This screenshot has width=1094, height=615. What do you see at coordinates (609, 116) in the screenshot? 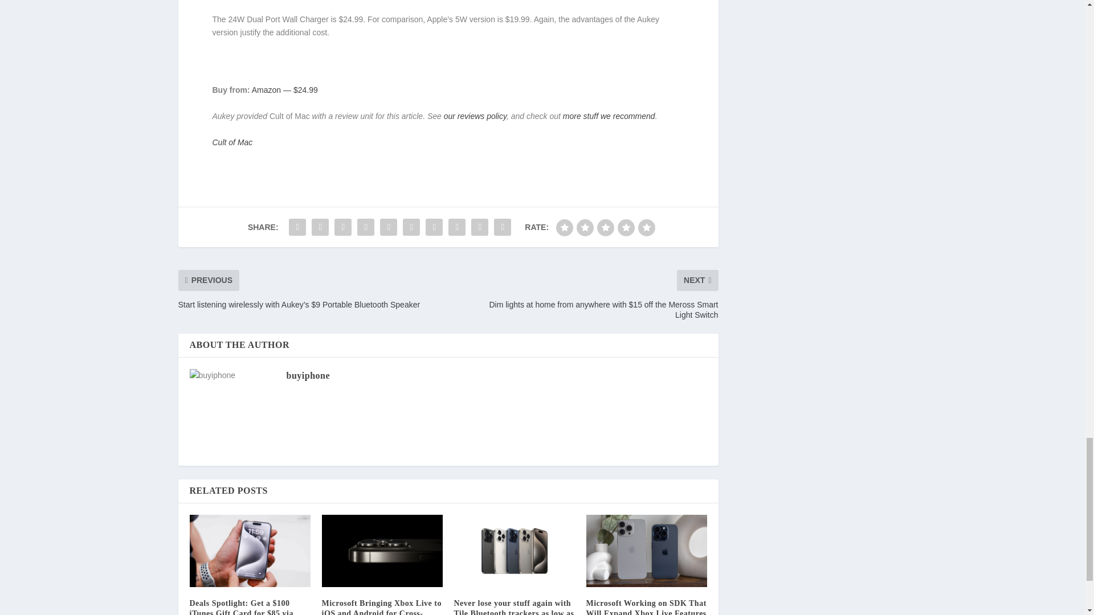
I see `more stuff we recommend` at bounding box center [609, 116].